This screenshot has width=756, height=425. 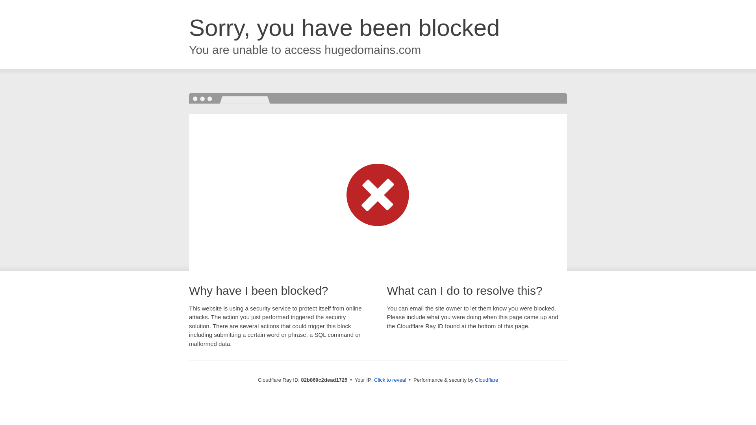 I want to click on Cloudflare, so click(x=487, y=380).